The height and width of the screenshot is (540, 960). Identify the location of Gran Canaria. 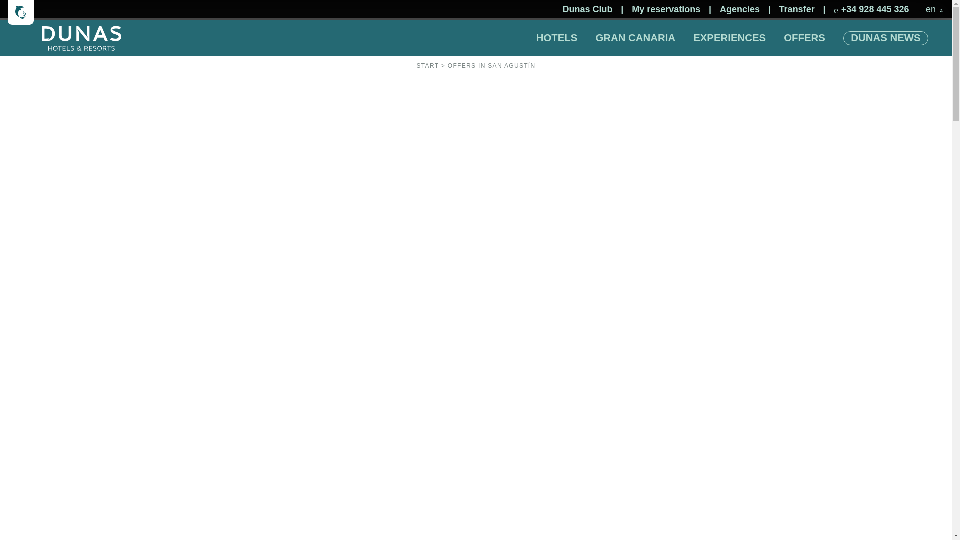
(635, 38).